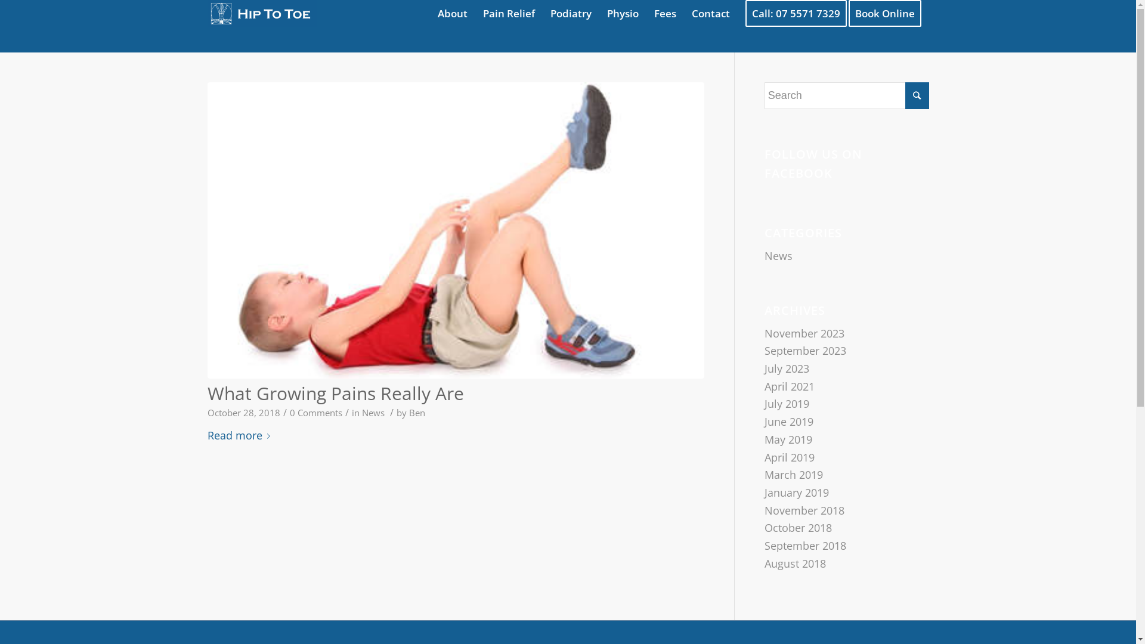 This screenshot has width=1145, height=644. What do you see at coordinates (316, 413) in the screenshot?
I see `0 Comments` at bounding box center [316, 413].